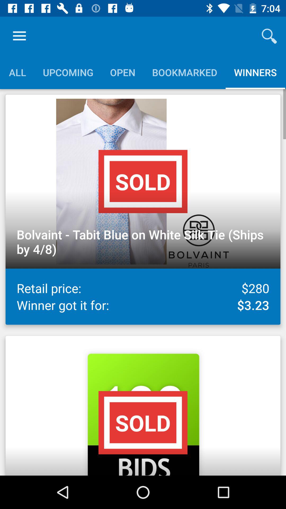 Image resolution: width=286 pixels, height=509 pixels. What do you see at coordinates (269, 36) in the screenshot?
I see `turn off icon above winners` at bounding box center [269, 36].